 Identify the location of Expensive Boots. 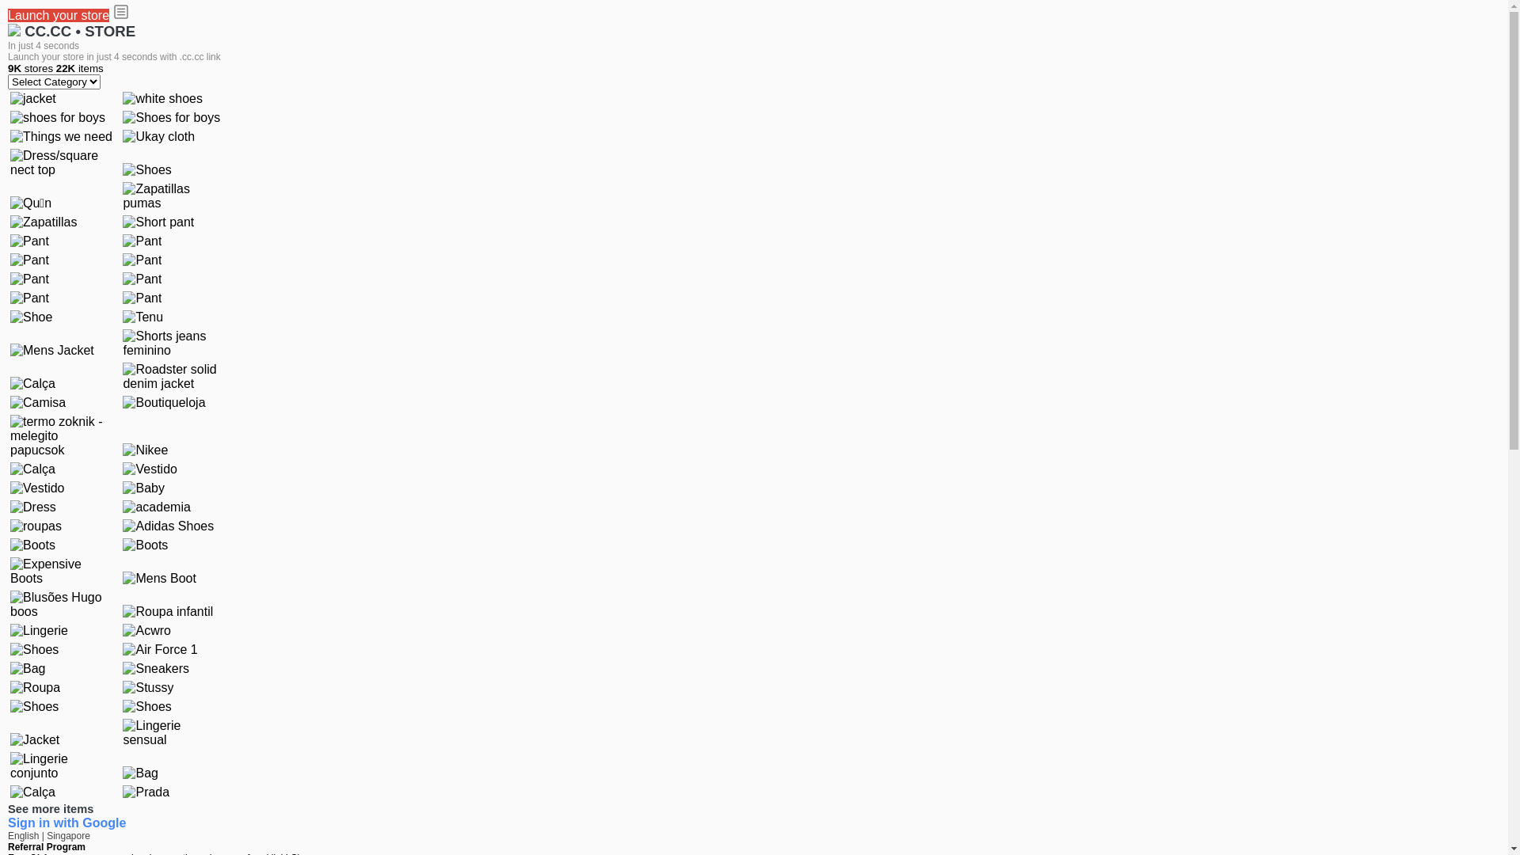
(63, 572).